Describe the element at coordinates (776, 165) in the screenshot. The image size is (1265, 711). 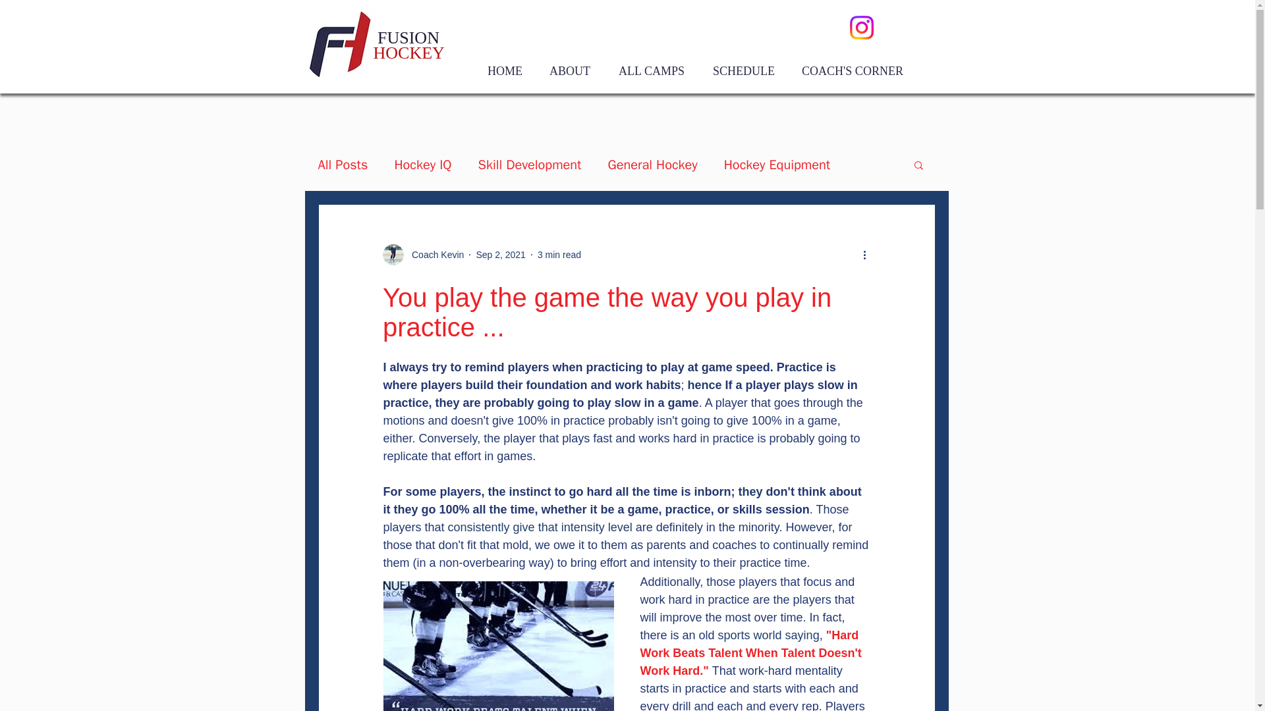
I see `Hockey Equipment` at that location.